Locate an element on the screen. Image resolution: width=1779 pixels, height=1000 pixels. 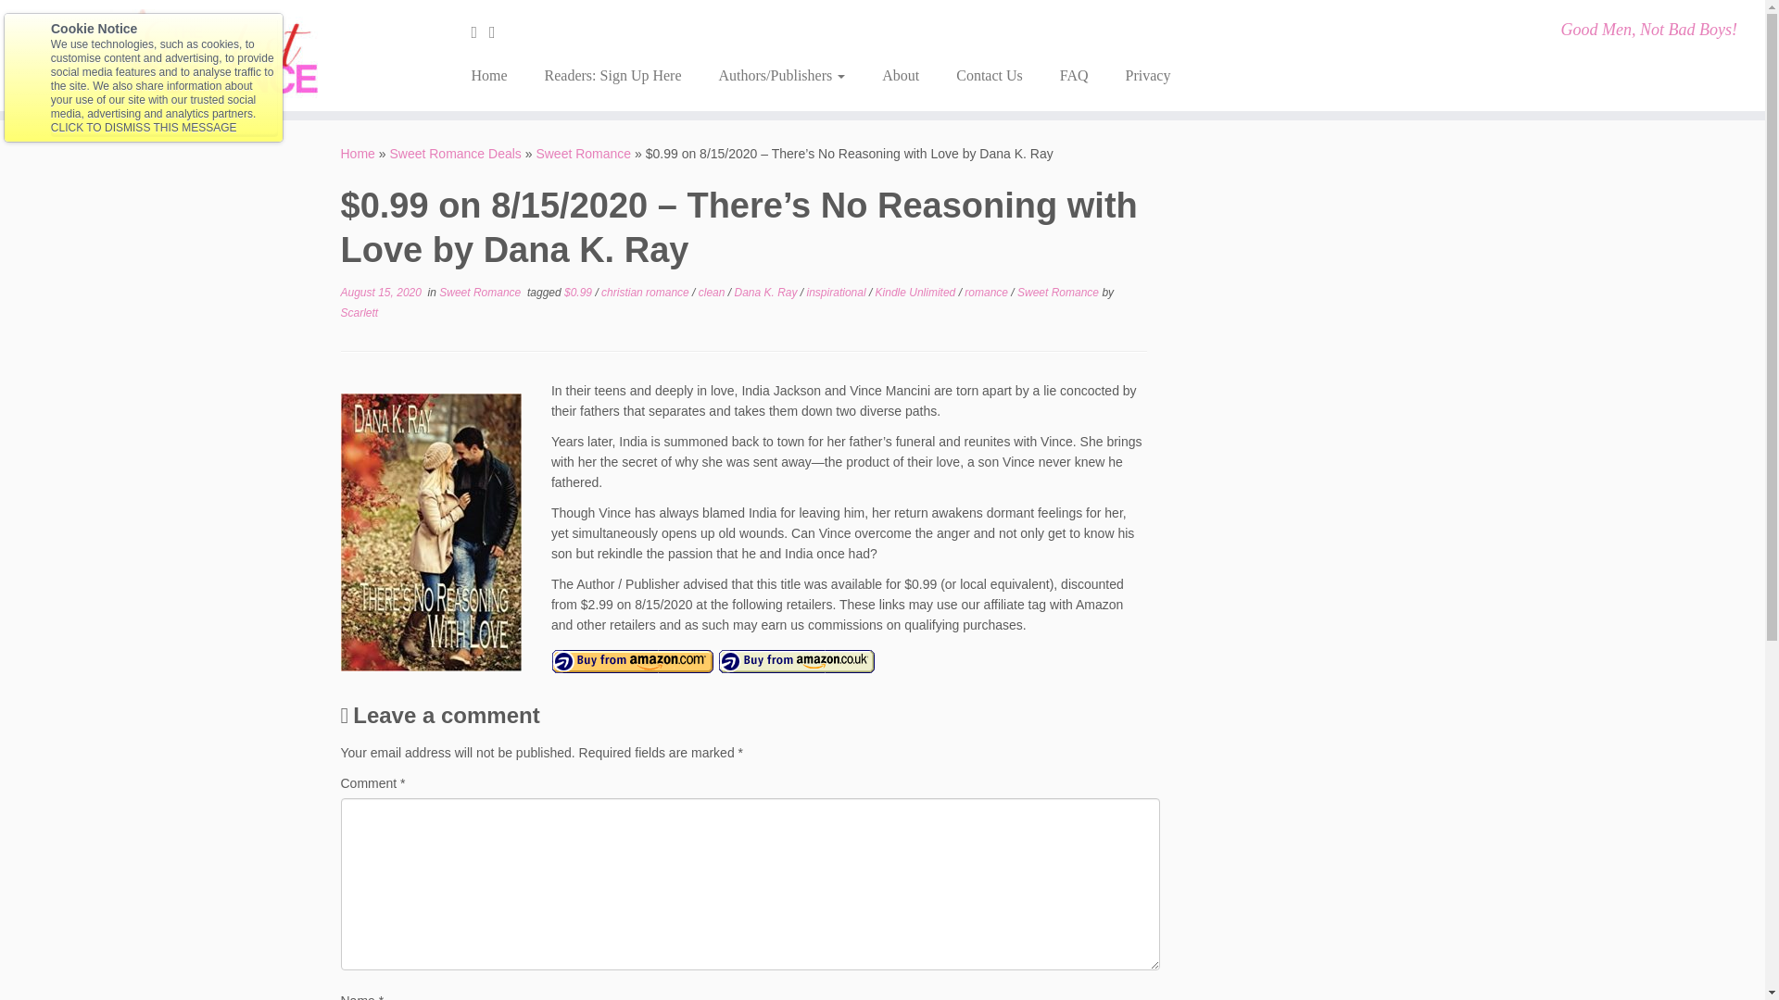
Sweet Romance Deals is located at coordinates (455, 153).